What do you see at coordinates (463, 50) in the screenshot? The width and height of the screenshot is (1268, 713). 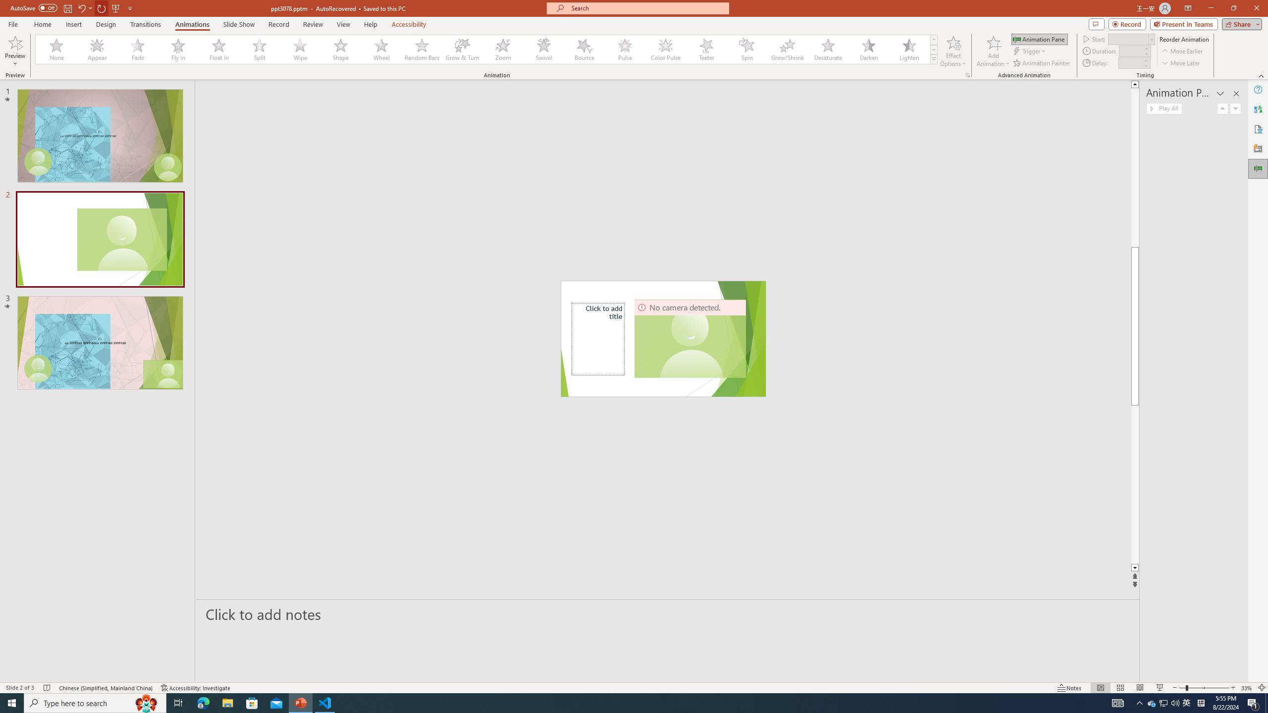 I see `Grow & Turn` at bounding box center [463, 50].